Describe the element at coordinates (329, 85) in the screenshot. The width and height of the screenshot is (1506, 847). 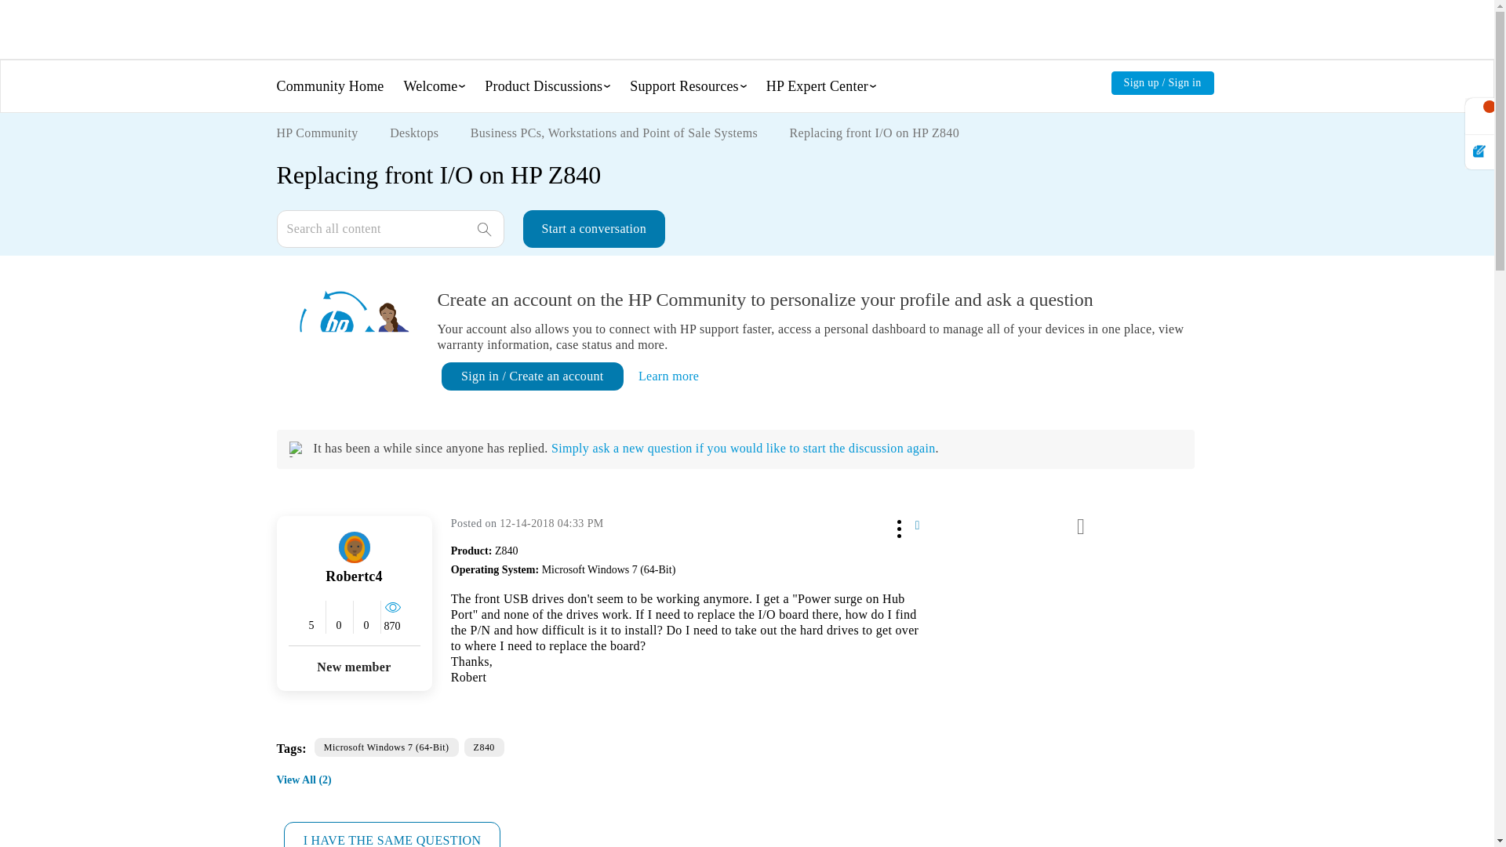
I see `Community Home` at that location.